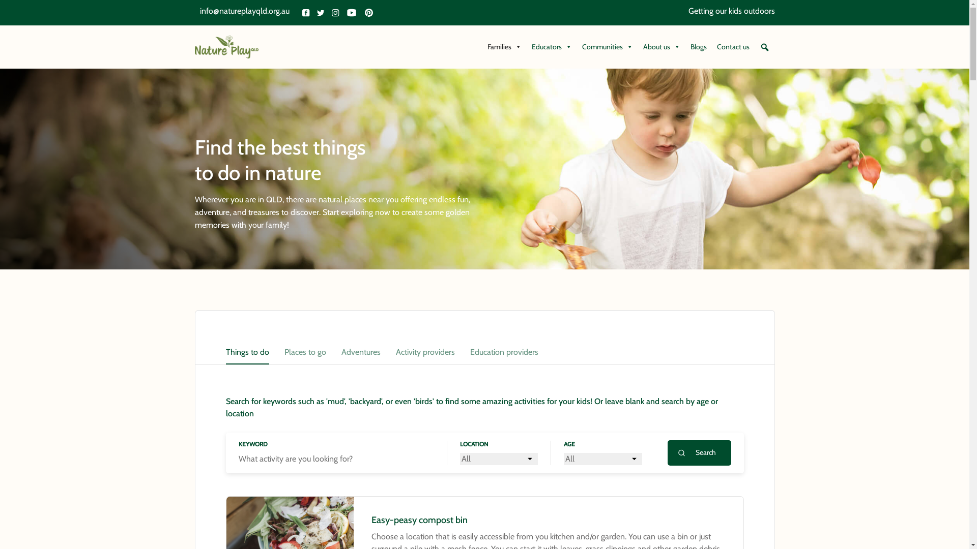 This screenshot has height=549, width=977. What do you see at coordinates (305, 353) in the screenshot?
I see `Places to go` at bounding box center [305, 353].